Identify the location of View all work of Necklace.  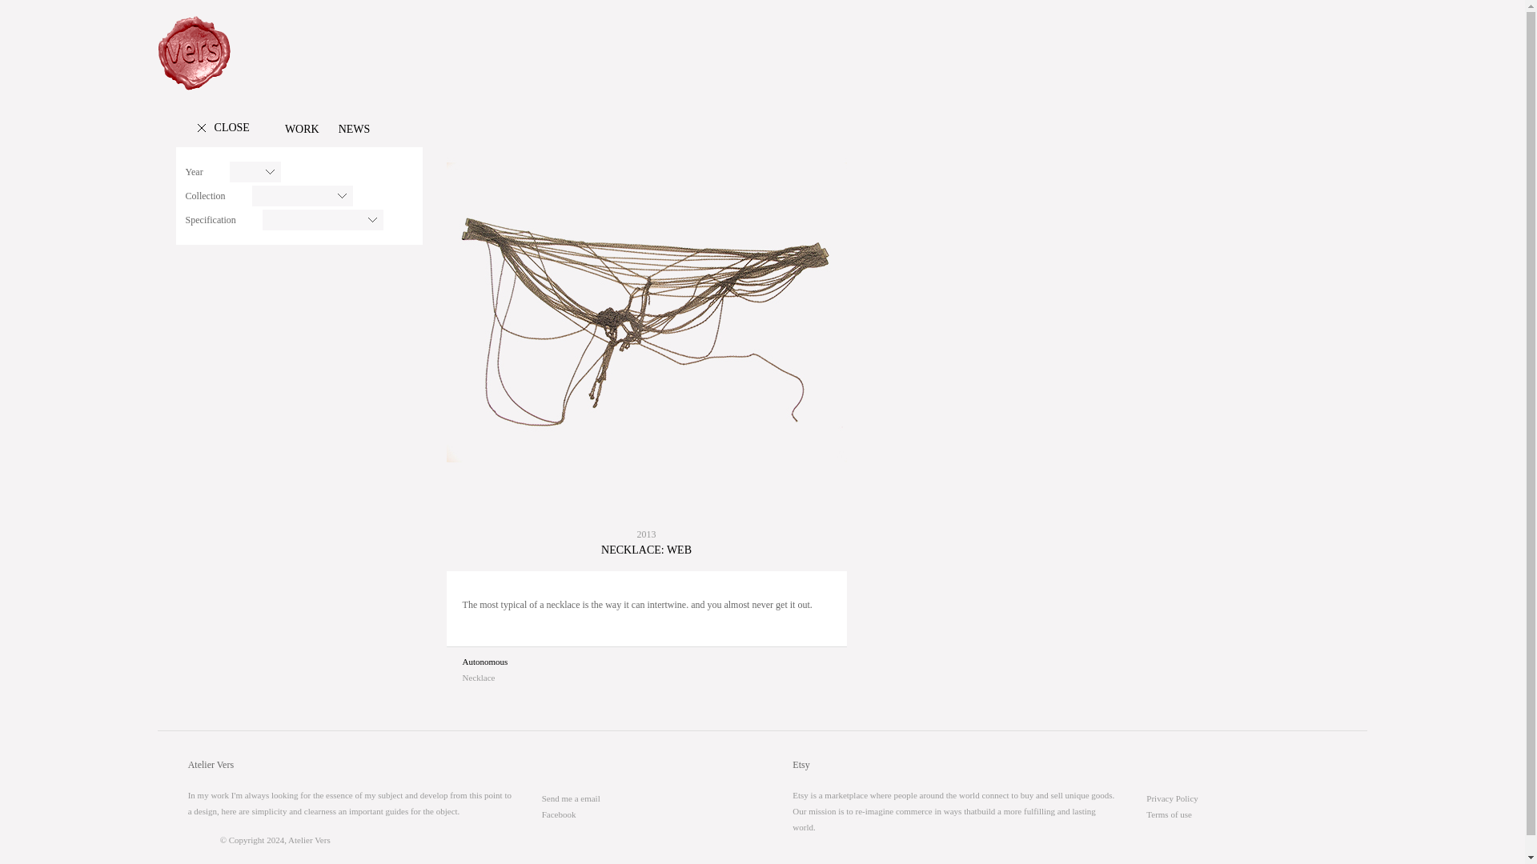
(479, 678).